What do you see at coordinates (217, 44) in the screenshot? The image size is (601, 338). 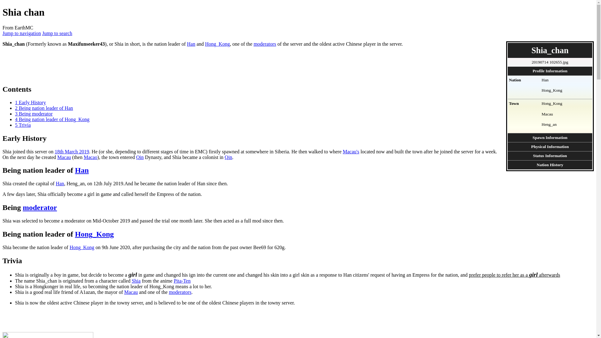 I see `Hong Kong` at bounding box center [217, 44].